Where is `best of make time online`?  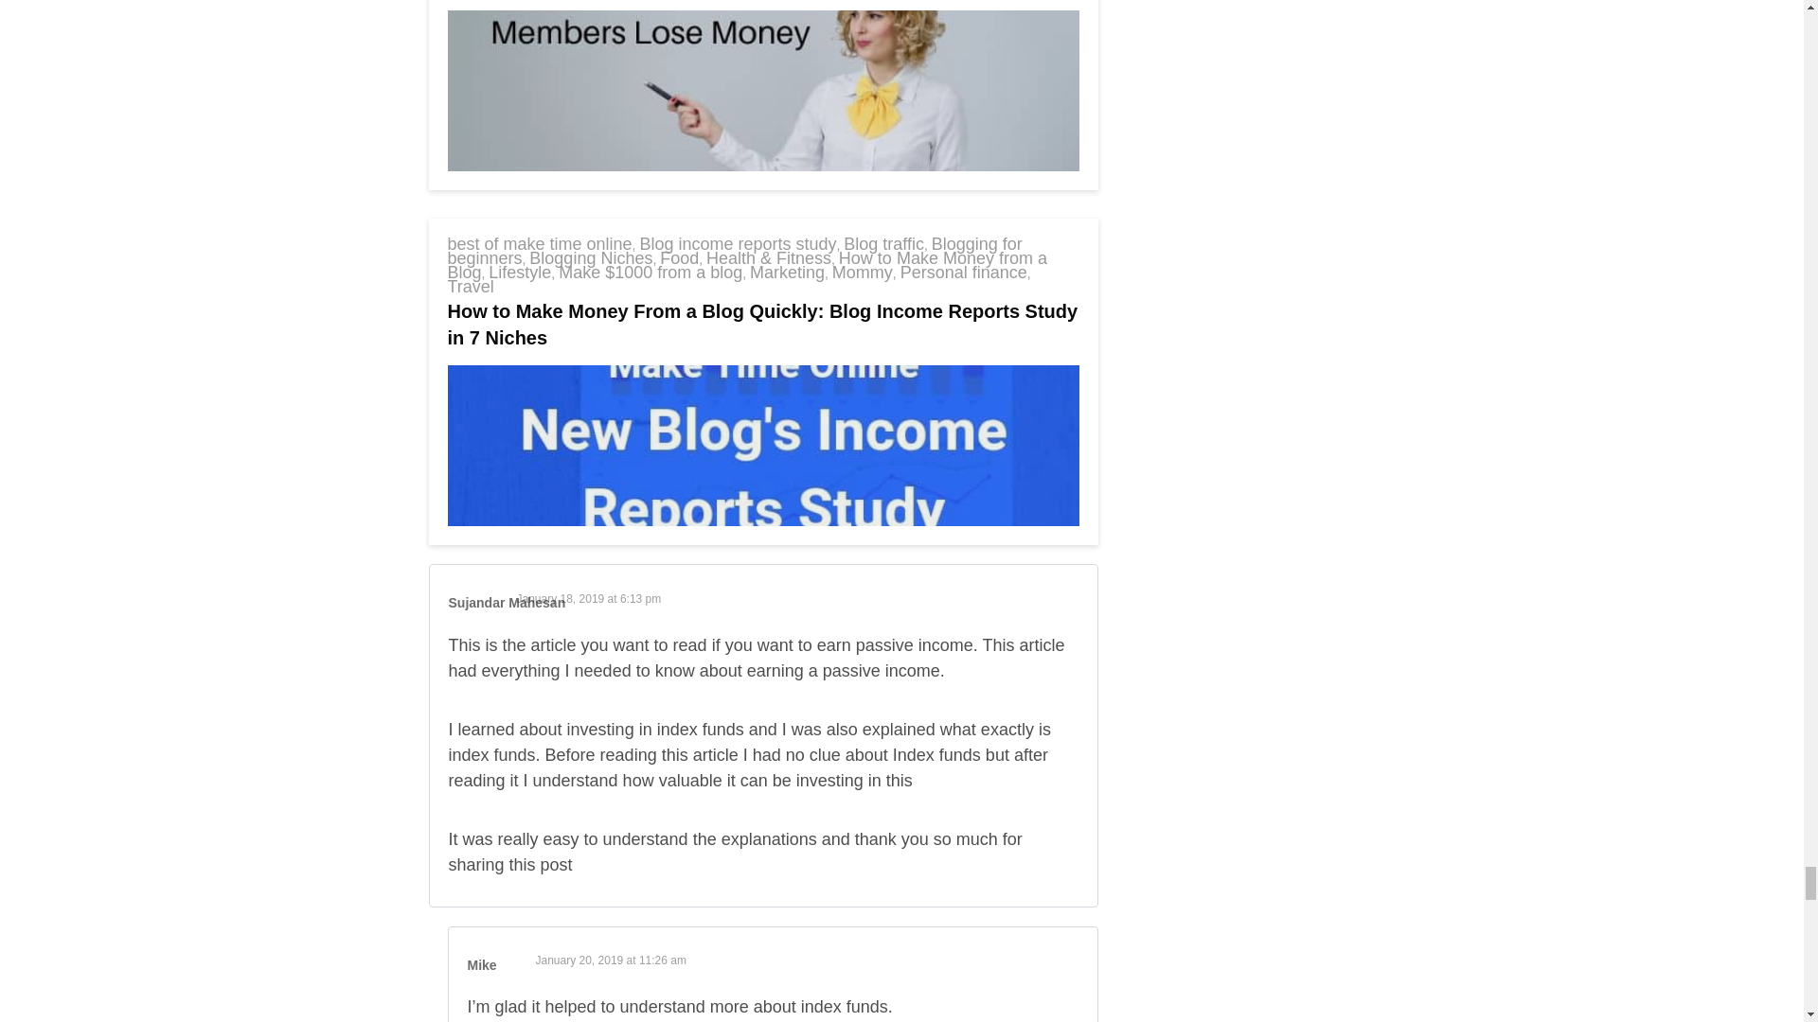
best of make time online is located at coordinates (539, 244).